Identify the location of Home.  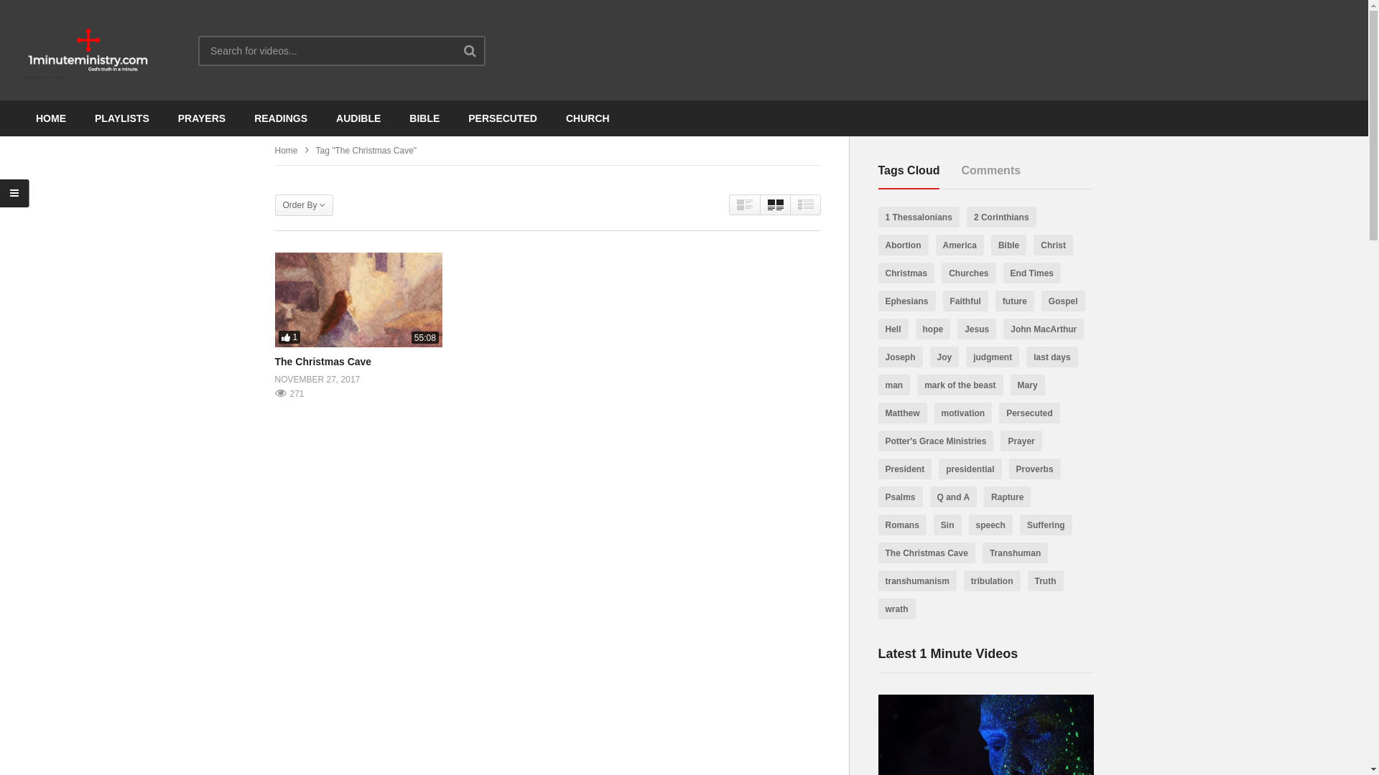
(286, 151).